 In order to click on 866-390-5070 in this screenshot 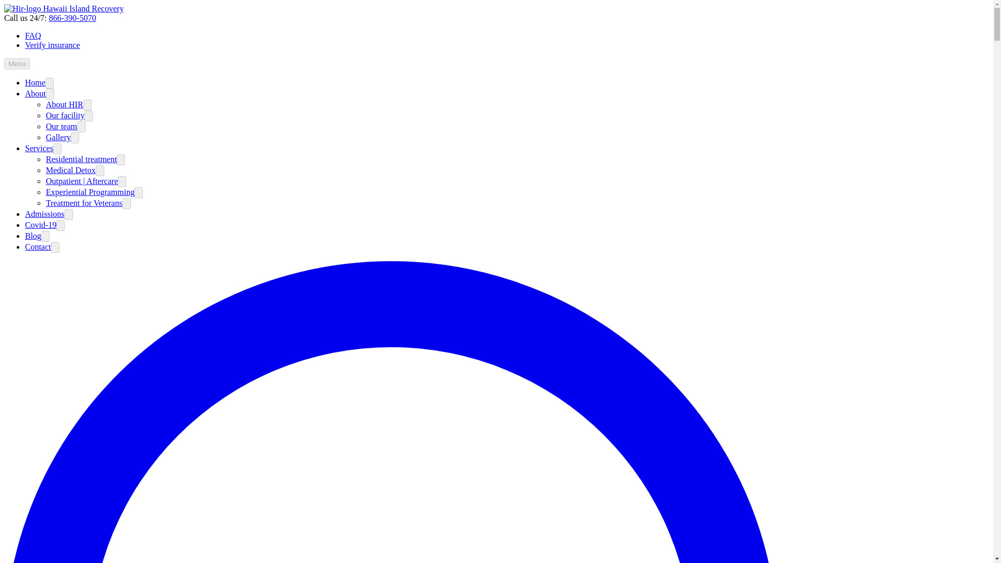, I will do `click(72, 18)`.